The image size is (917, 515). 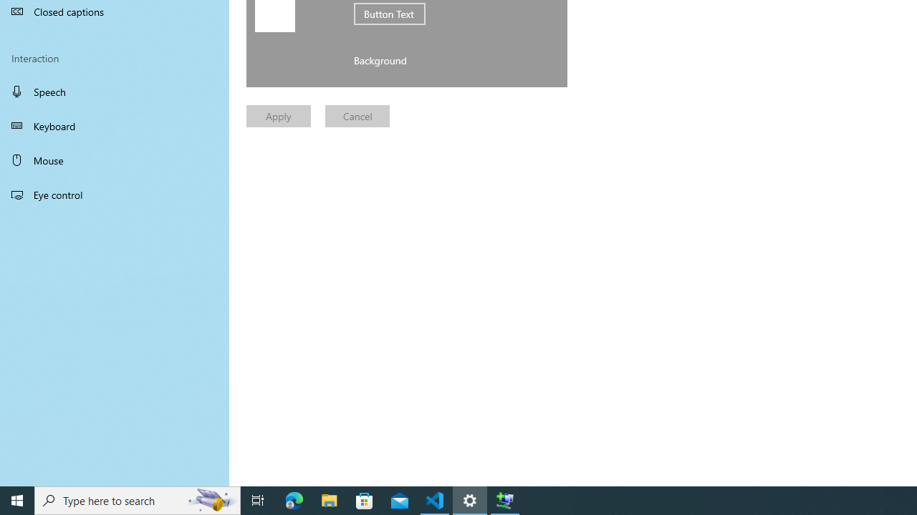 I want to click on Mouse, so click(x=115, y=160).